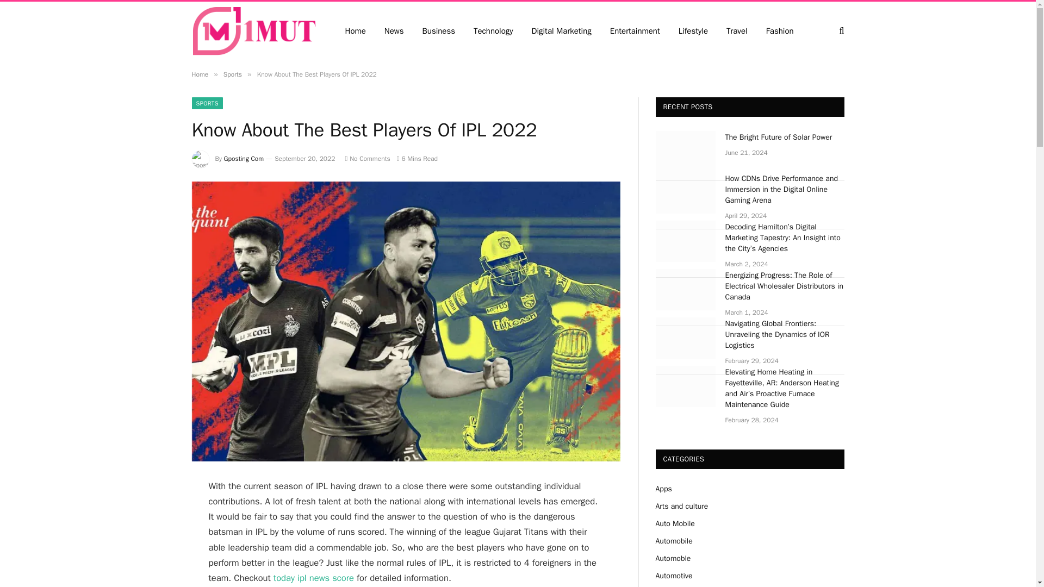  Describe the element at coordinates (233, 74) in the screenshot. I see `Sports` at that location.